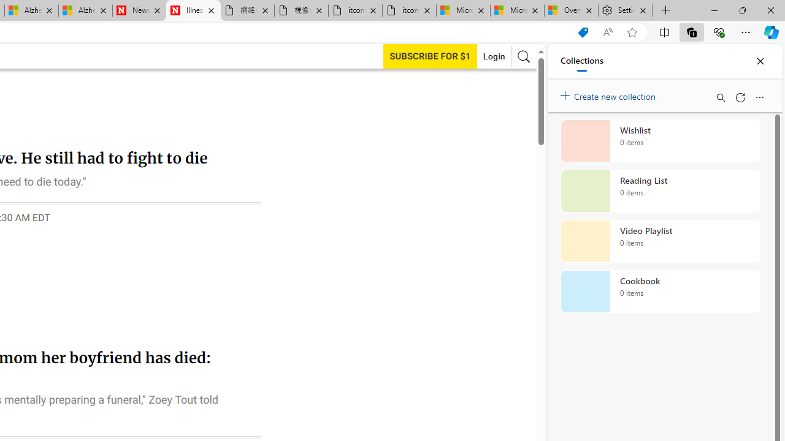 The width and height of the screenshot is (785, 441). What do you see at coordinates (660, 292) in the screenshot?
I see `Cookbook collection, 0 items` at bounding box center [660, 292].